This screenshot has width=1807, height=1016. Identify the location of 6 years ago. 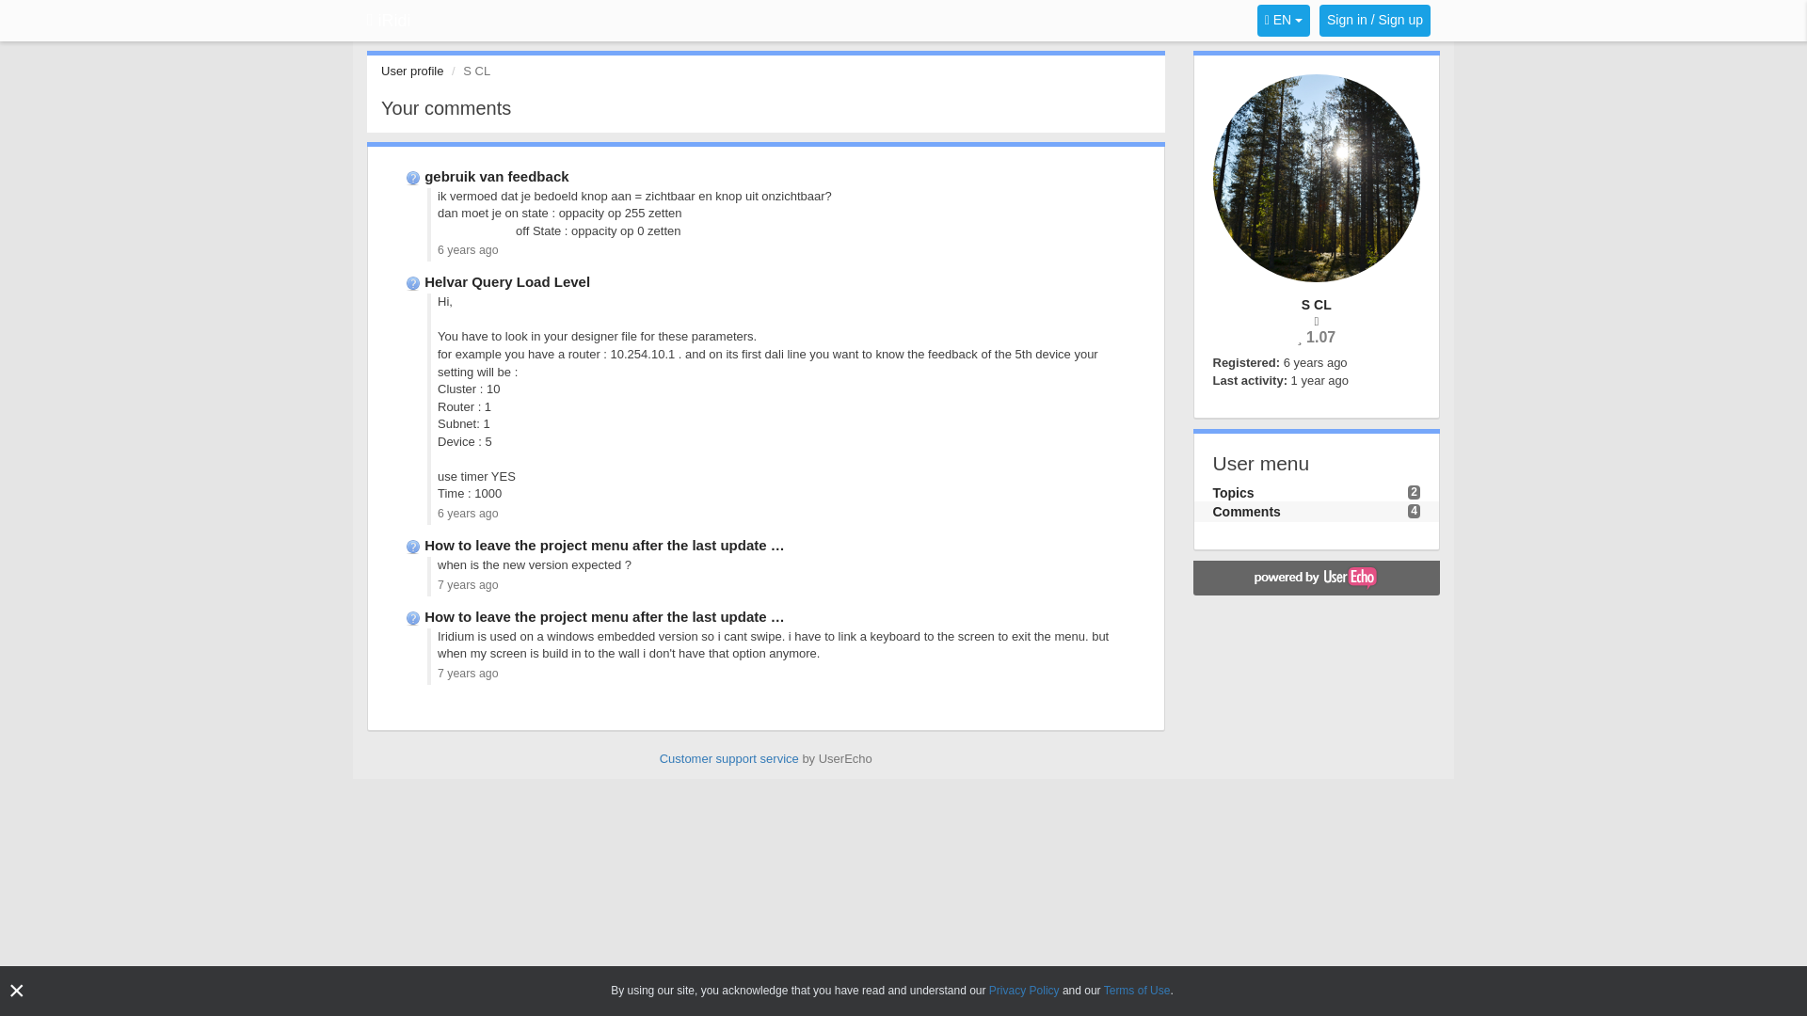
(467, 250).